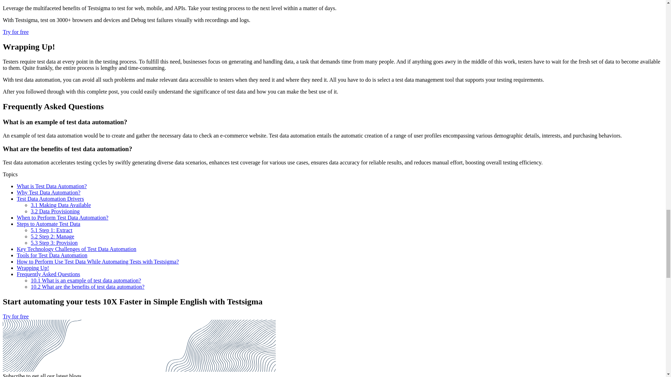  I want to click on 5.1 Step 1: Extract, so click(52, 230).